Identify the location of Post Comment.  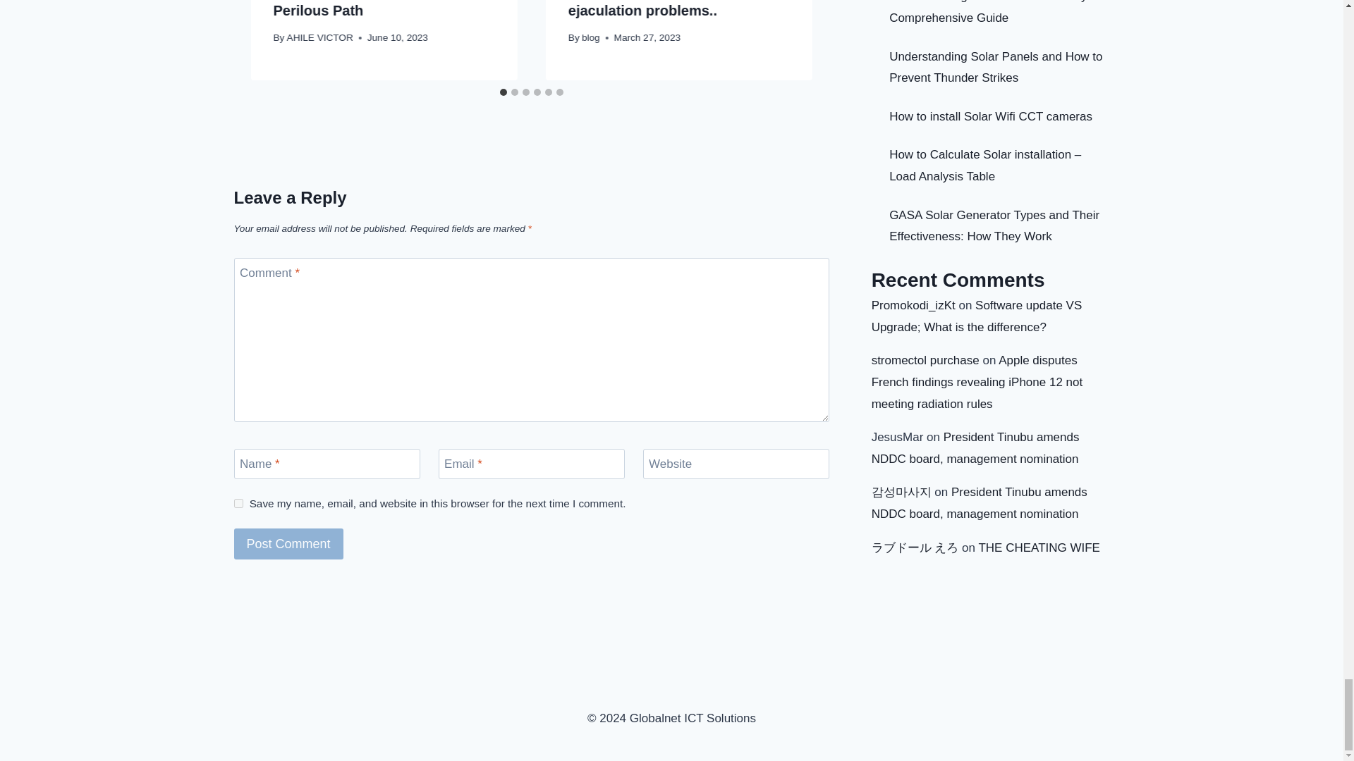
(289, 543).